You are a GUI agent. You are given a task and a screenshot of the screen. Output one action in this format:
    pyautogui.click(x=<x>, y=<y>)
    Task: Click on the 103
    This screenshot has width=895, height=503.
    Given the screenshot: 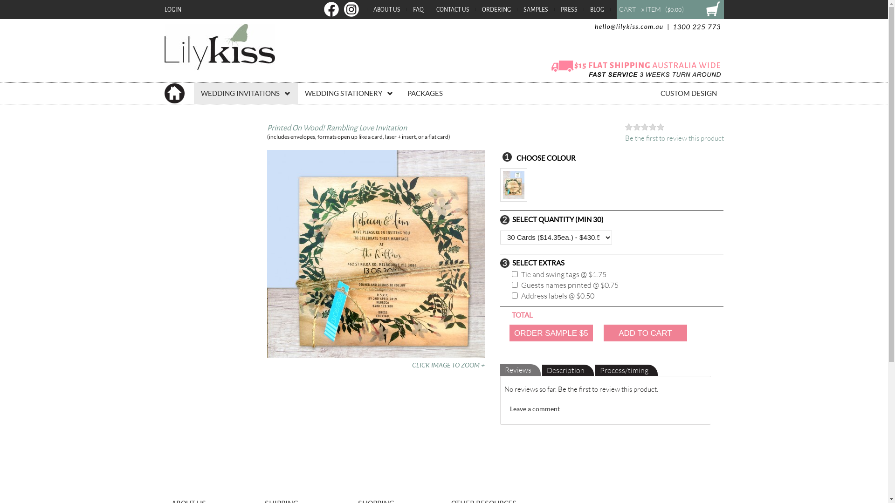 What is the action you would take?
    pyautogui.click(x=515, y=295)
    